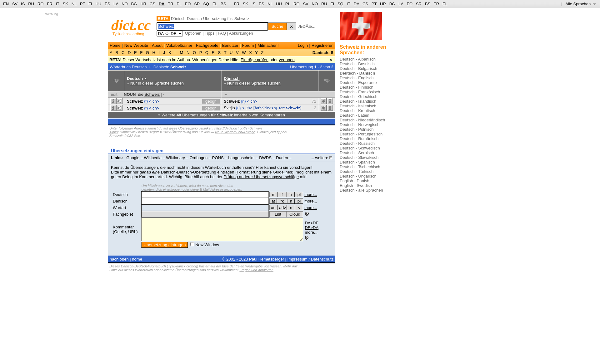 The image size is (600, 337). I want to click on Y, so click(256, 52).